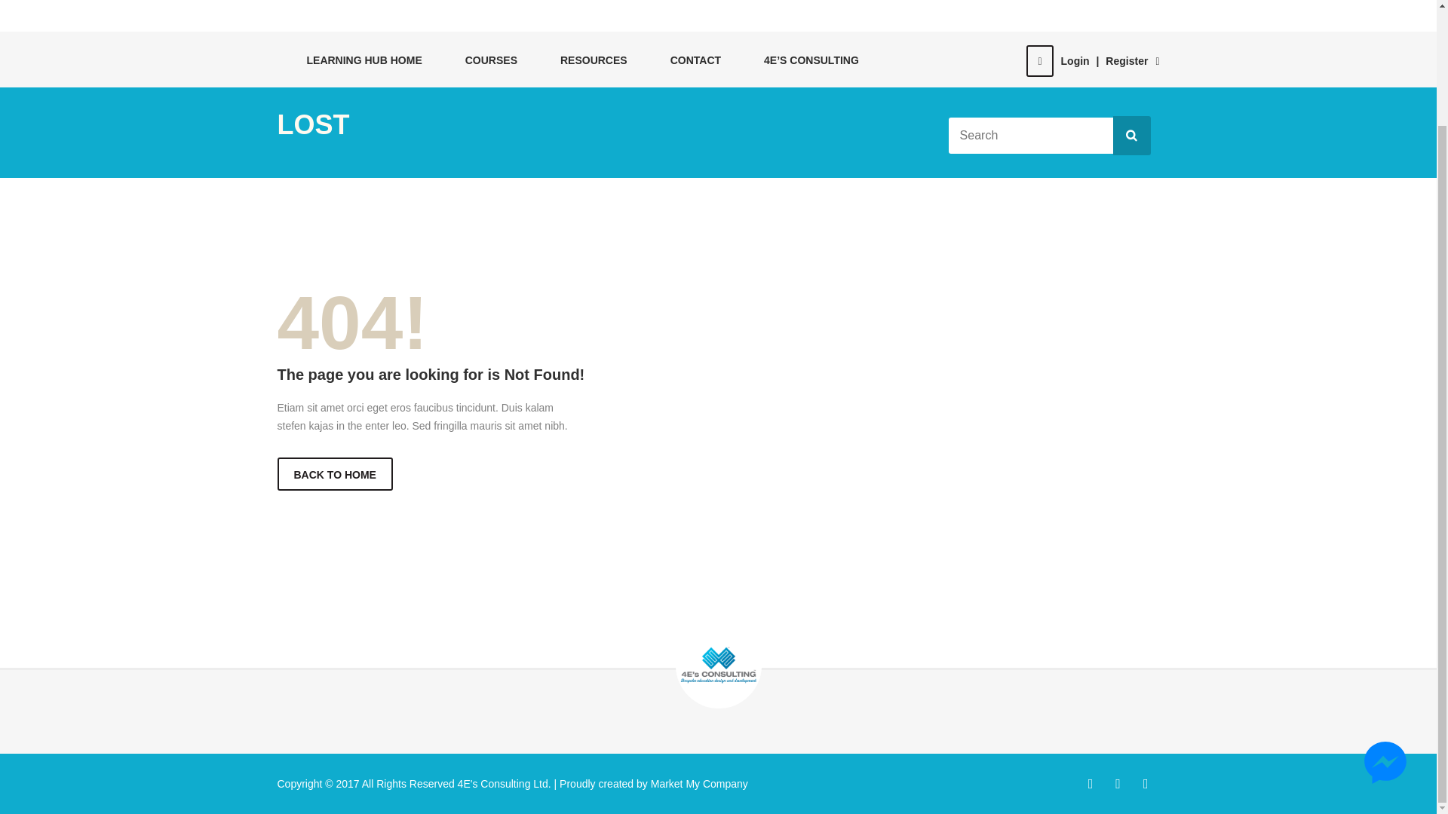  What do you see at coordinates (718, 665) in the screenshot?
I see `Footer Logo` at bounding box center [718, 665].